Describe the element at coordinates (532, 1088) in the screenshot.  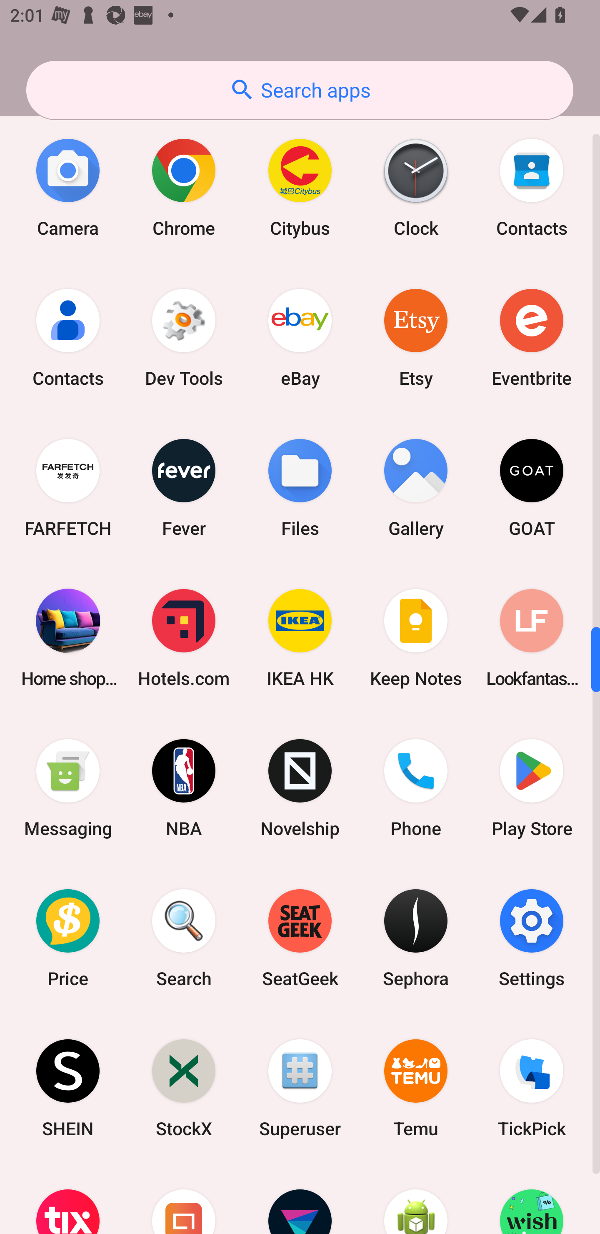
I see `TickPick` at that location.